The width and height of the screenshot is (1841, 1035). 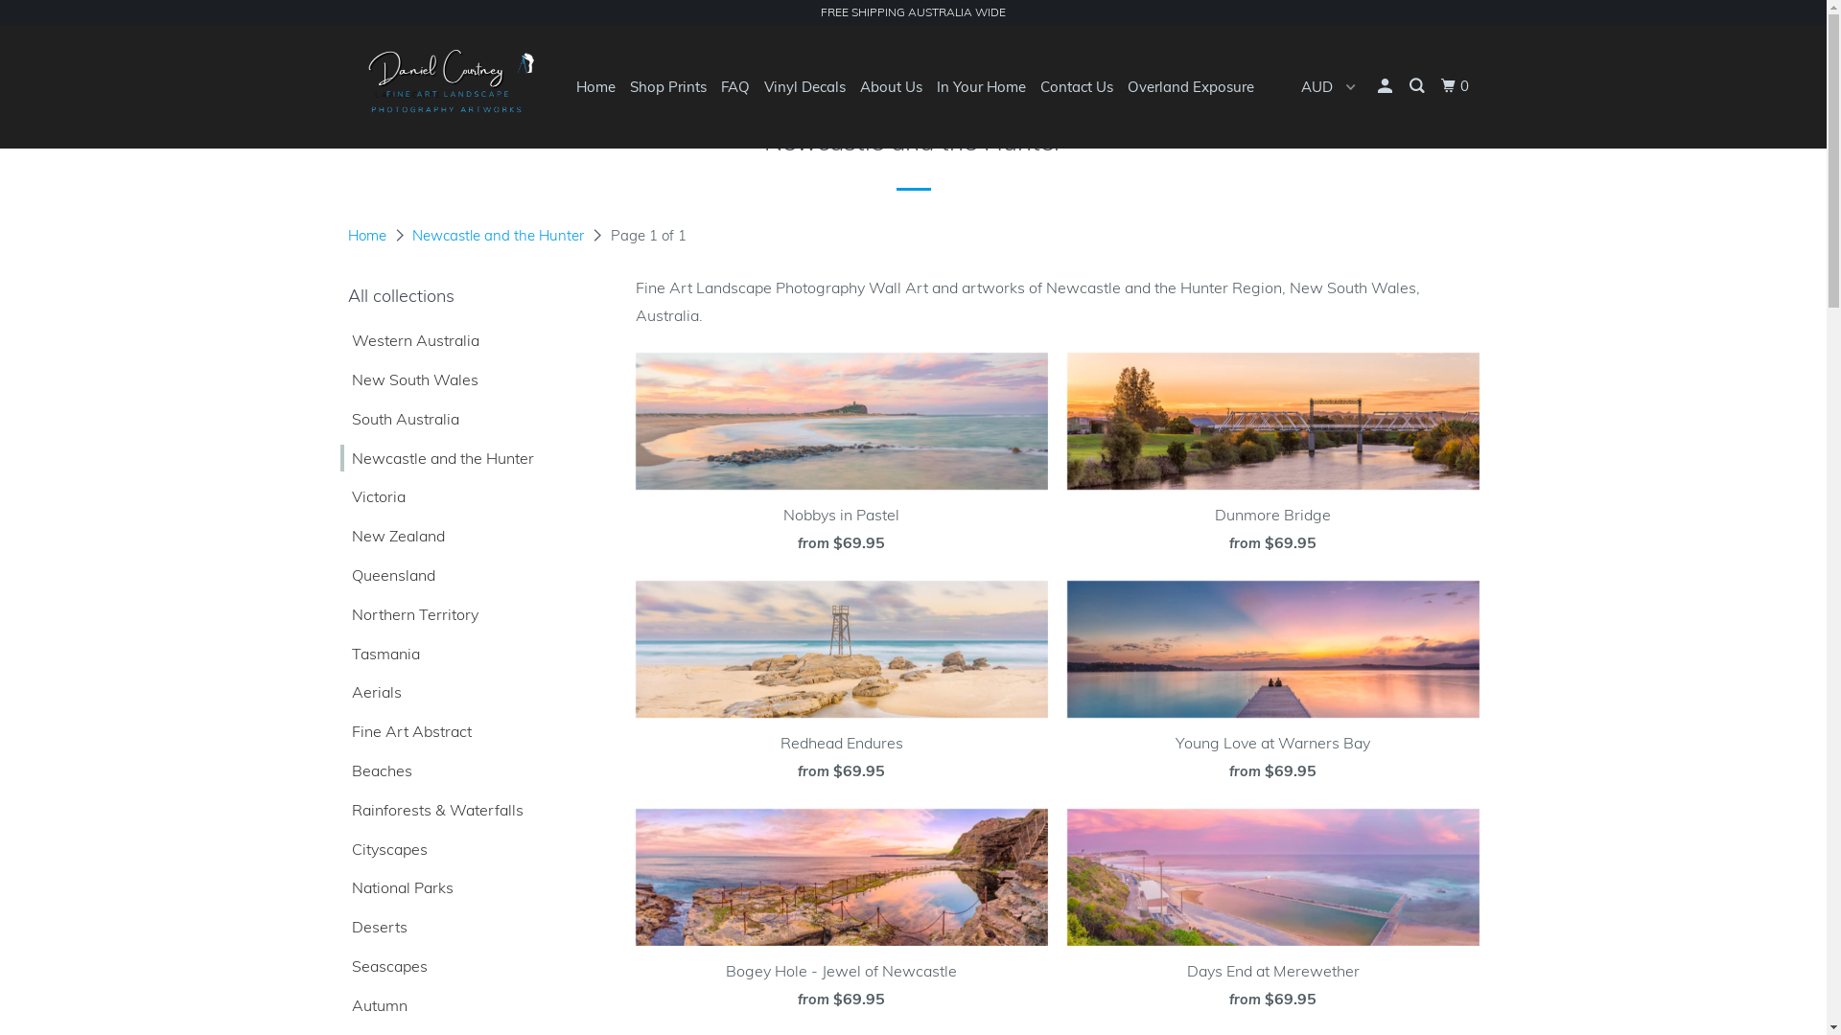 What do you see at coordinates (396, 887) in the screenshot?
I see `National Parks` at bounding box center [396, 887].